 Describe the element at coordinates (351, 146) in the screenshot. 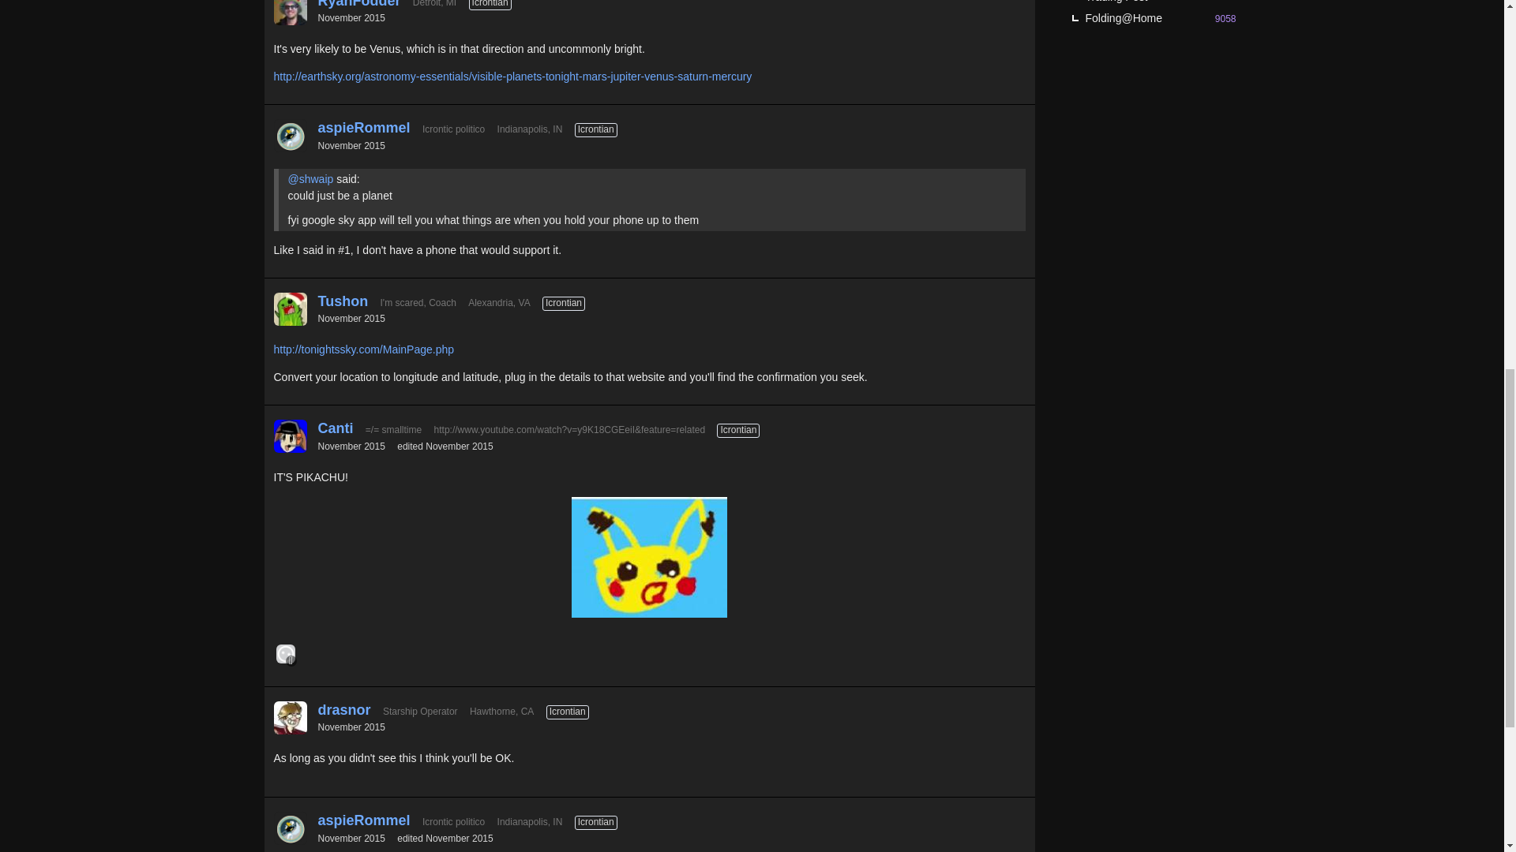

I see `November 2015` at that location.